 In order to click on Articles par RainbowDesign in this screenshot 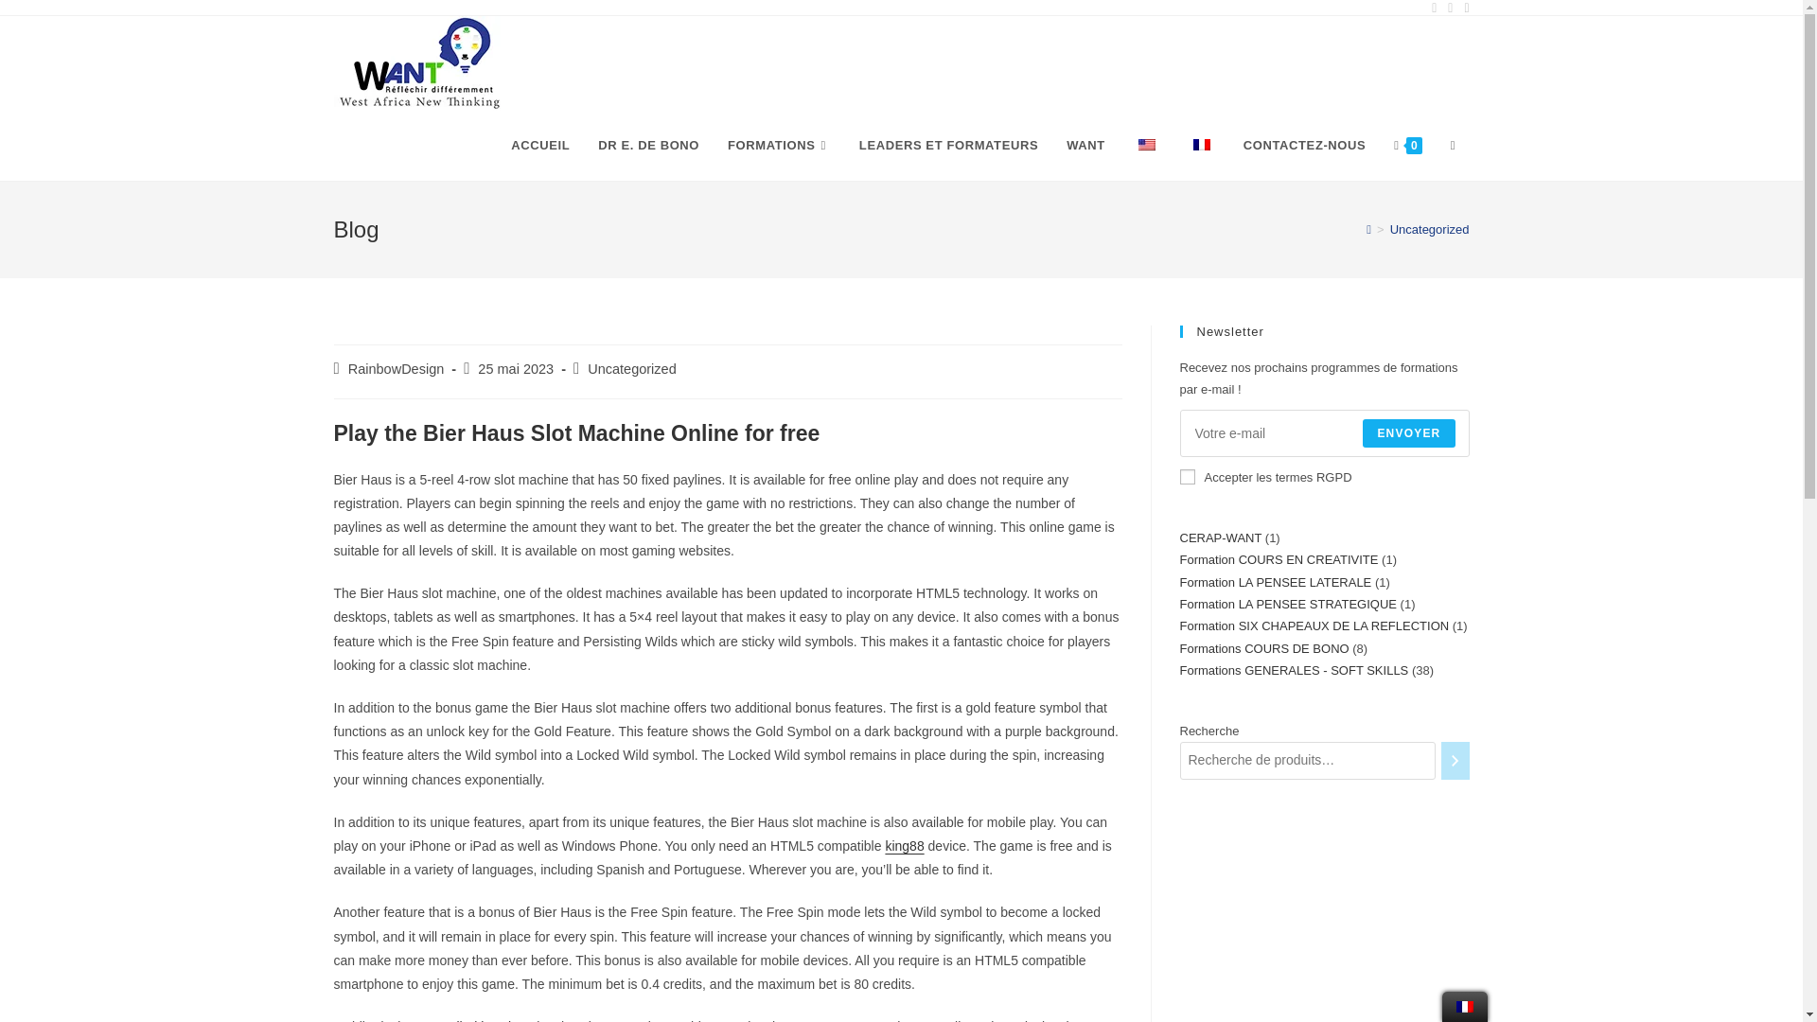, I will do `click(397, 369)`.